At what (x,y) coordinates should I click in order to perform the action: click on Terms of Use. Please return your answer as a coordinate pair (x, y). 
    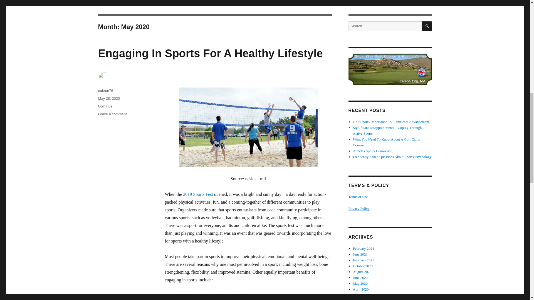
    Looking at the image, I should click on (358, 197).